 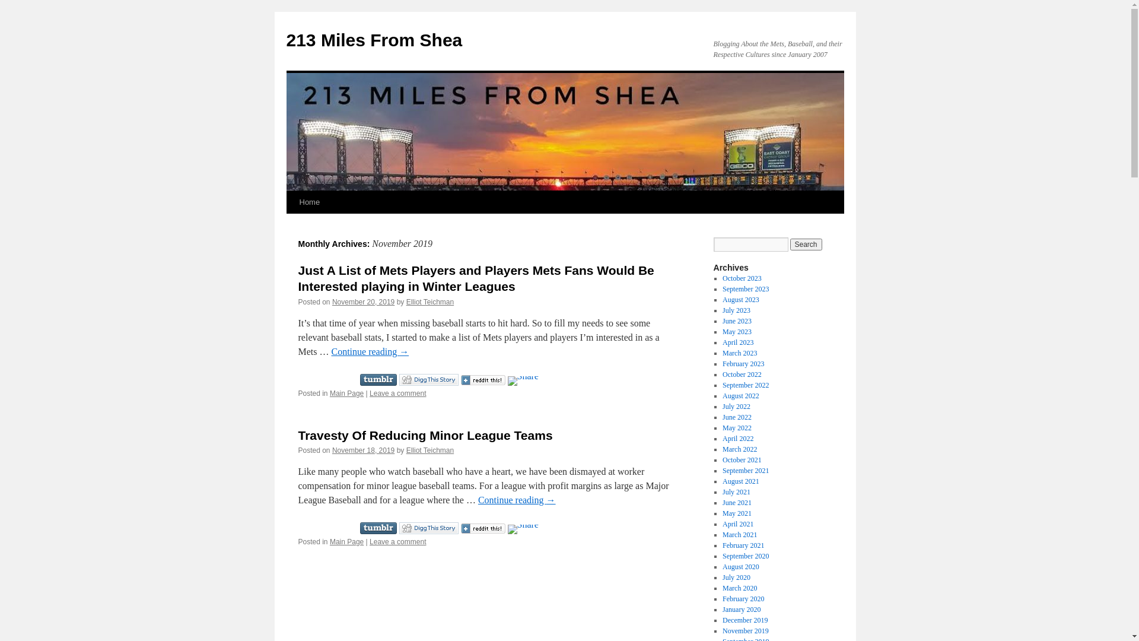 I want to click on February 2021, so click(x=743, y=545).